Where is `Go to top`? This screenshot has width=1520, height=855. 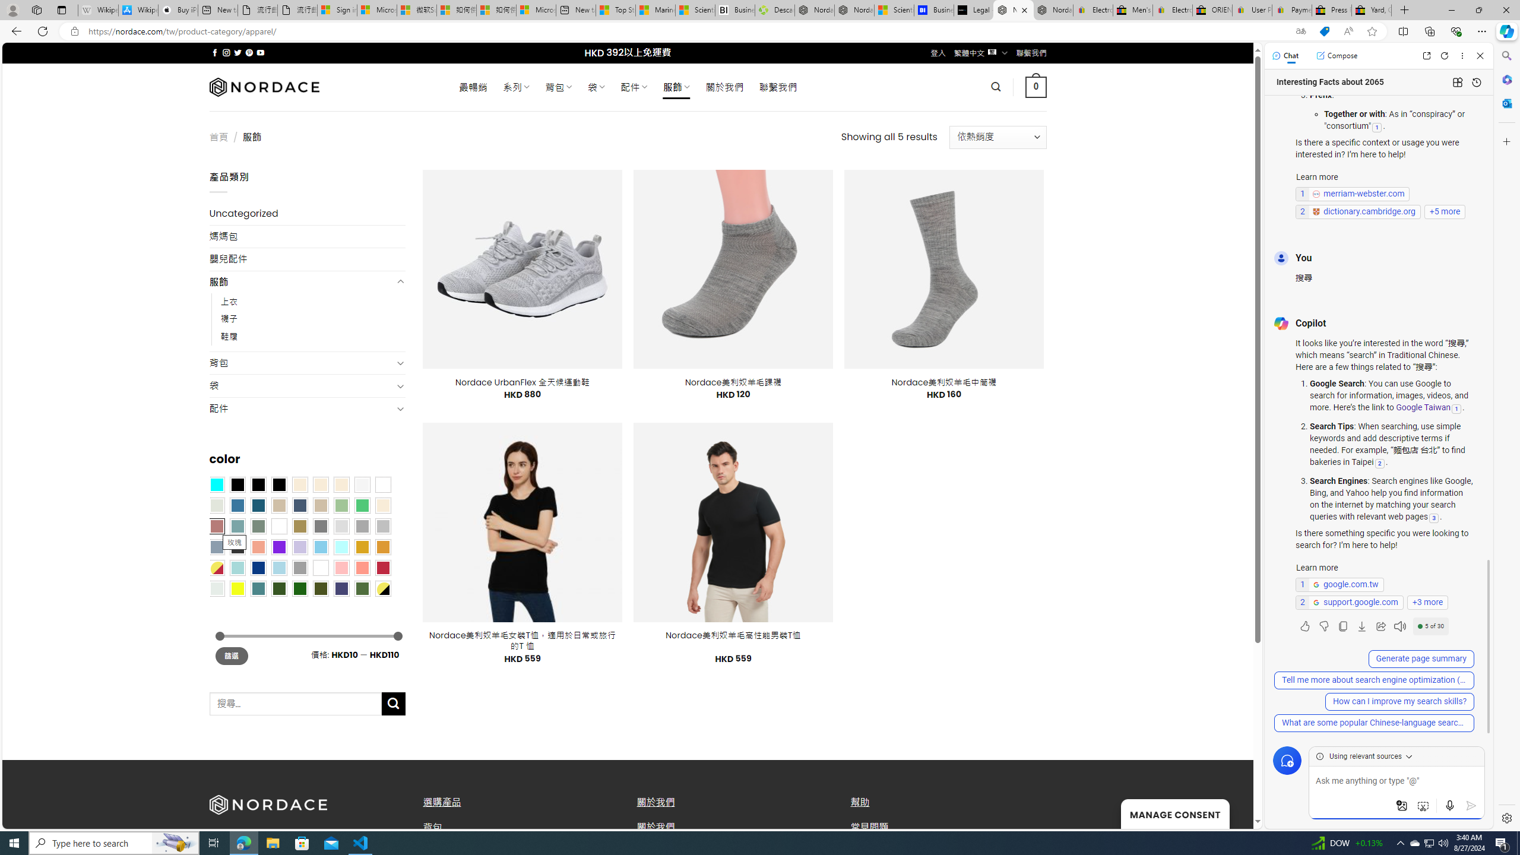
Go to top is located at coordinates (1228, 812).